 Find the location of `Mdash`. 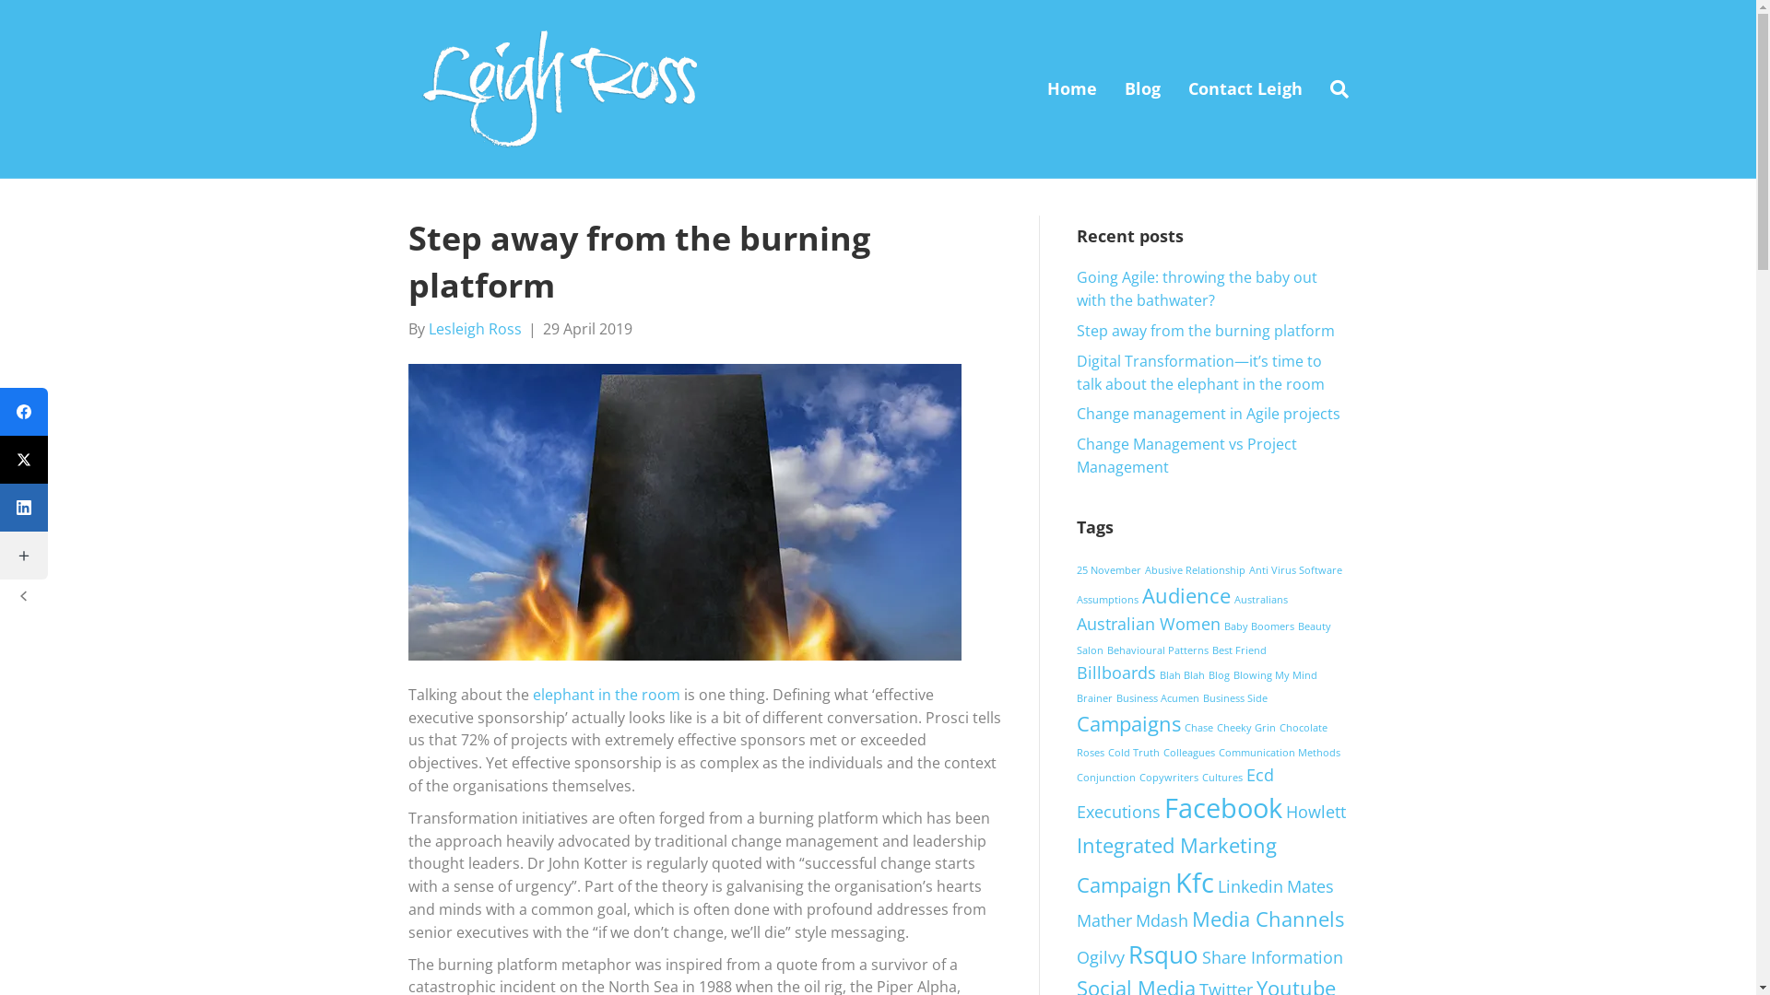

Mdash is located at coordinates (1162, 920).